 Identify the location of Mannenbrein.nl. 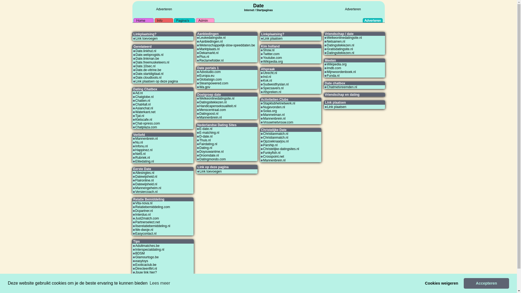
(275, 160).